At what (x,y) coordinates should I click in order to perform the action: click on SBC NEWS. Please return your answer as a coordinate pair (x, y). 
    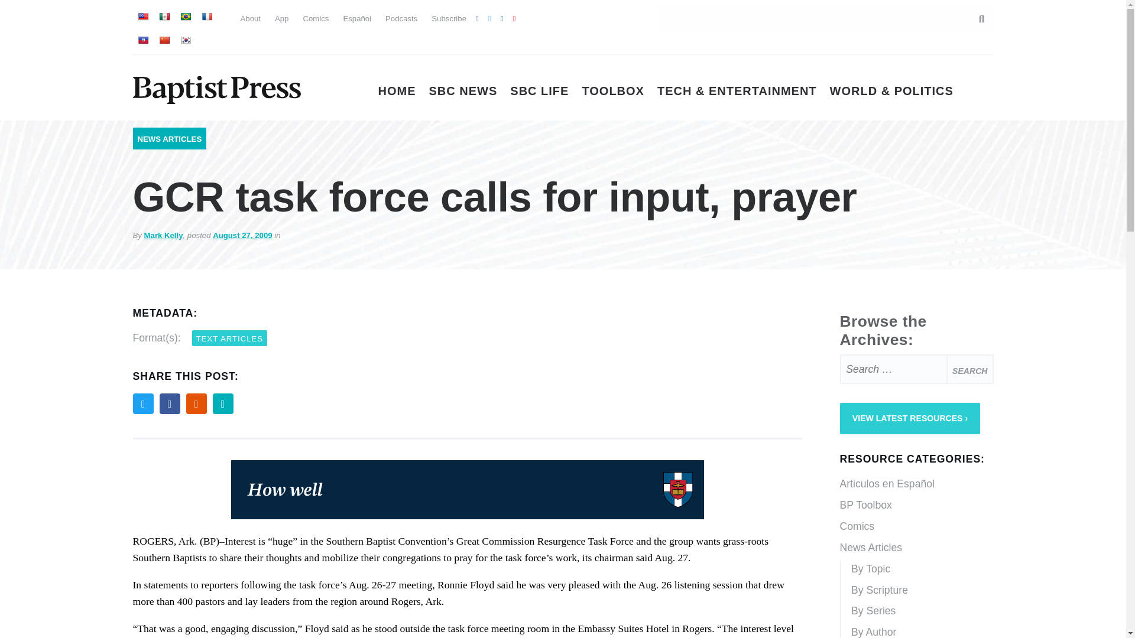
    Looking at the image, I should click on (463, 91).